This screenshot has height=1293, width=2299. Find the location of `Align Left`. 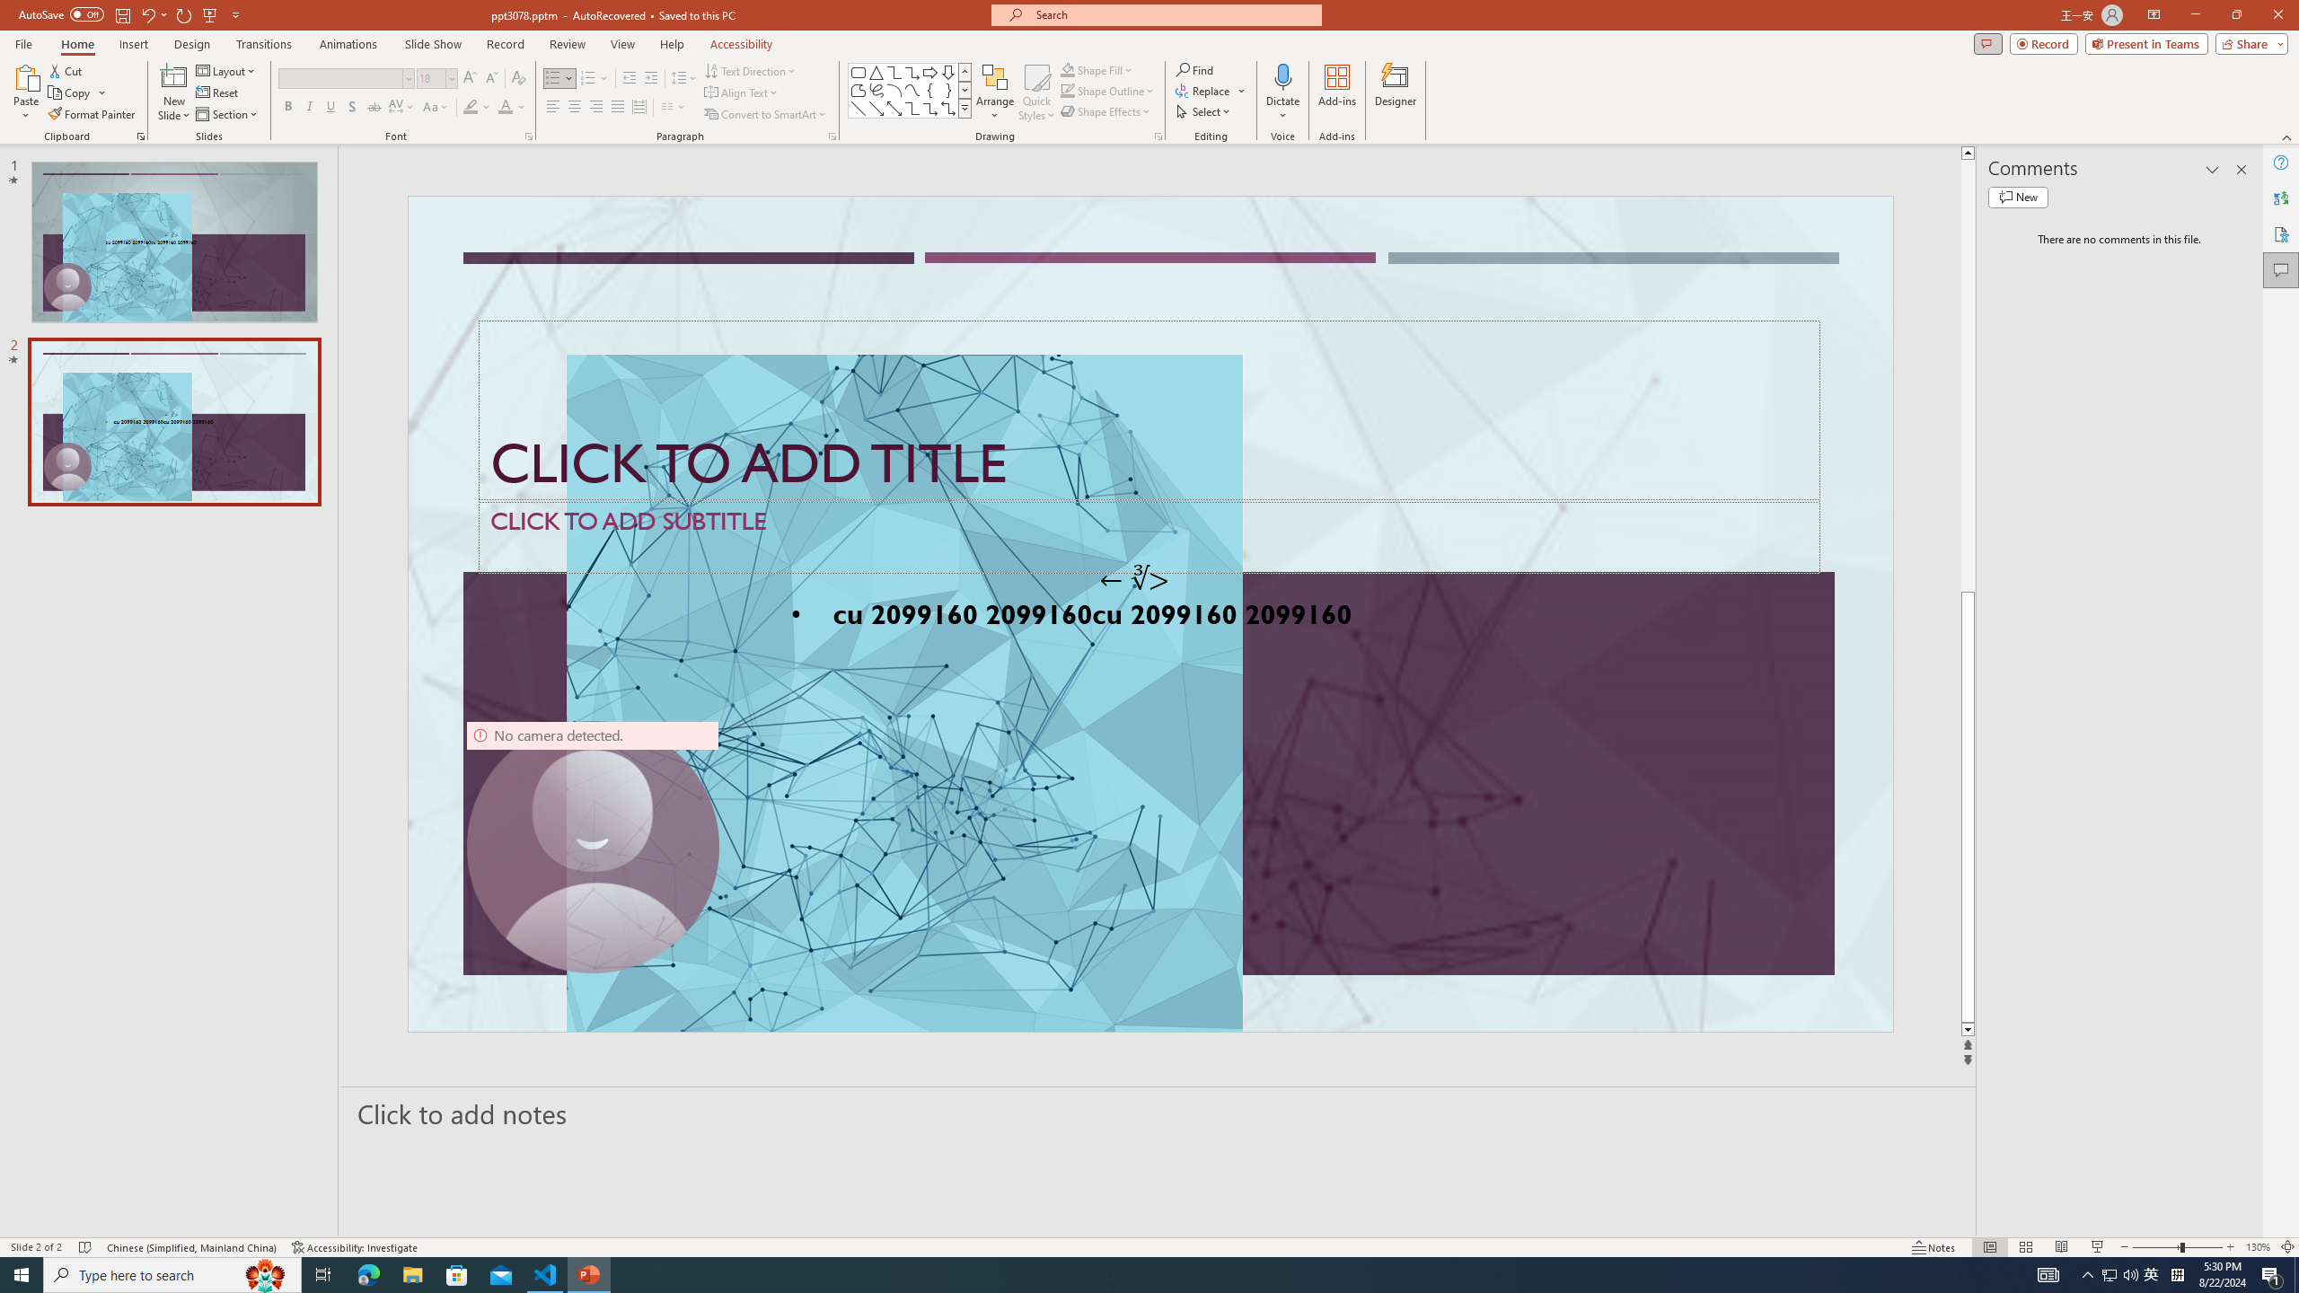

Align Left is located at coordinates (553, 108).